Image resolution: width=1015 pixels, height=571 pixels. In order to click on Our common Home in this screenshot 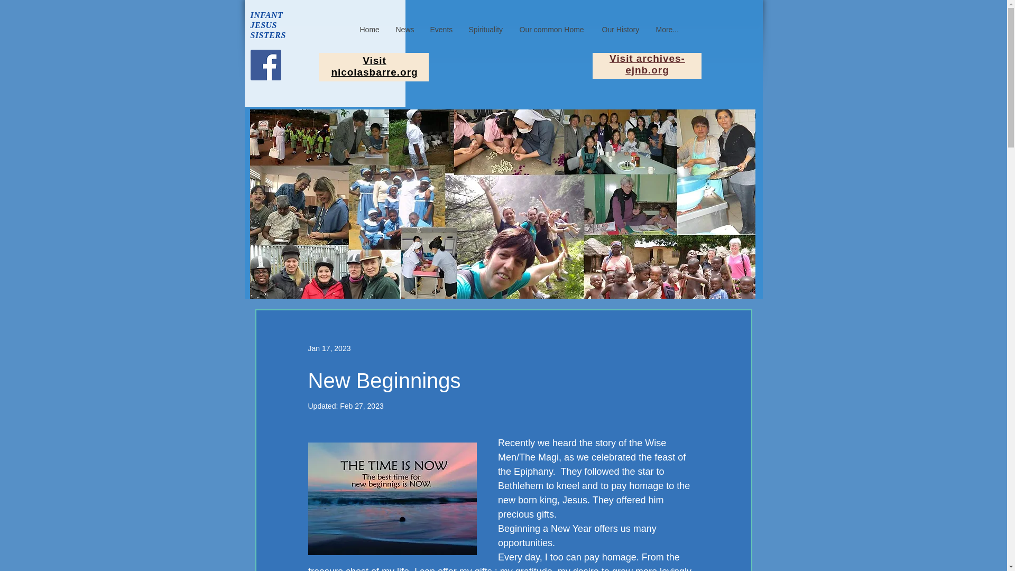, I will do `click(552, 30)`.